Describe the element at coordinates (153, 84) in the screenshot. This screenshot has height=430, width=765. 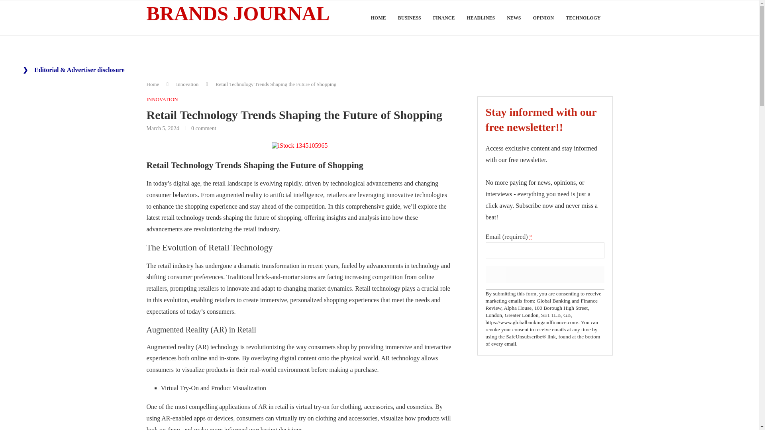
I see `Home` at that location.